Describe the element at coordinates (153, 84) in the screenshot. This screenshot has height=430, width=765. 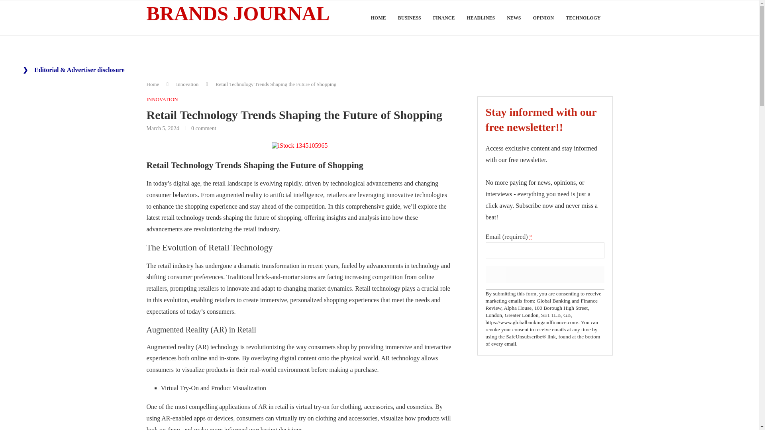
I see `Home` at that location.